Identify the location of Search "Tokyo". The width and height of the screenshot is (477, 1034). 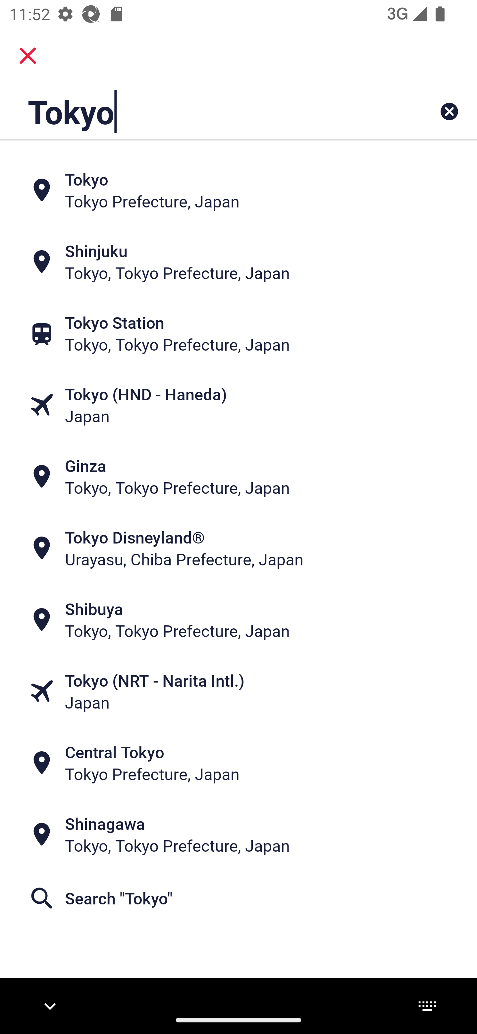
(238, 898).